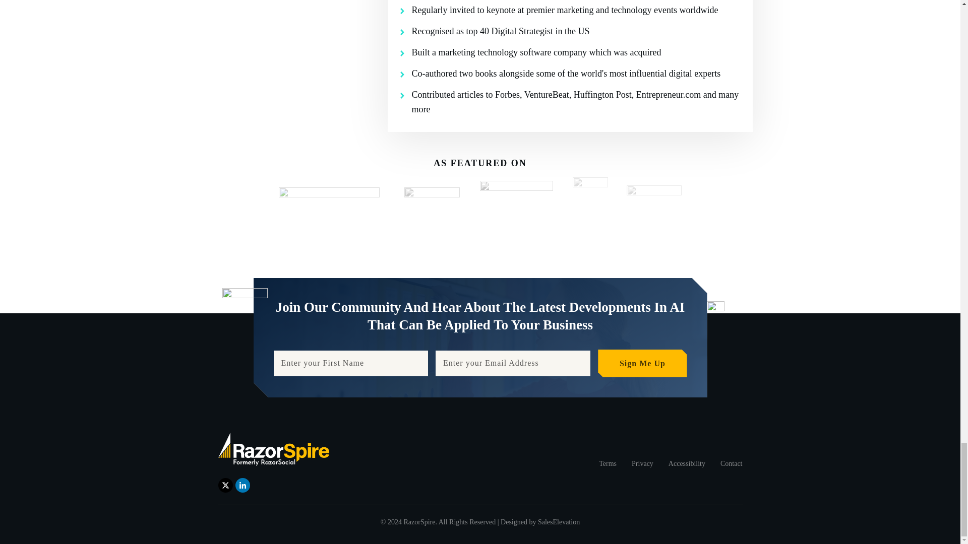 Image resolution: width=968 pixels, height=544 pixels. What do you see at coordinates (687, 463) in the screenshot?
I see `Accessibility` at bounding box center [687, 463].